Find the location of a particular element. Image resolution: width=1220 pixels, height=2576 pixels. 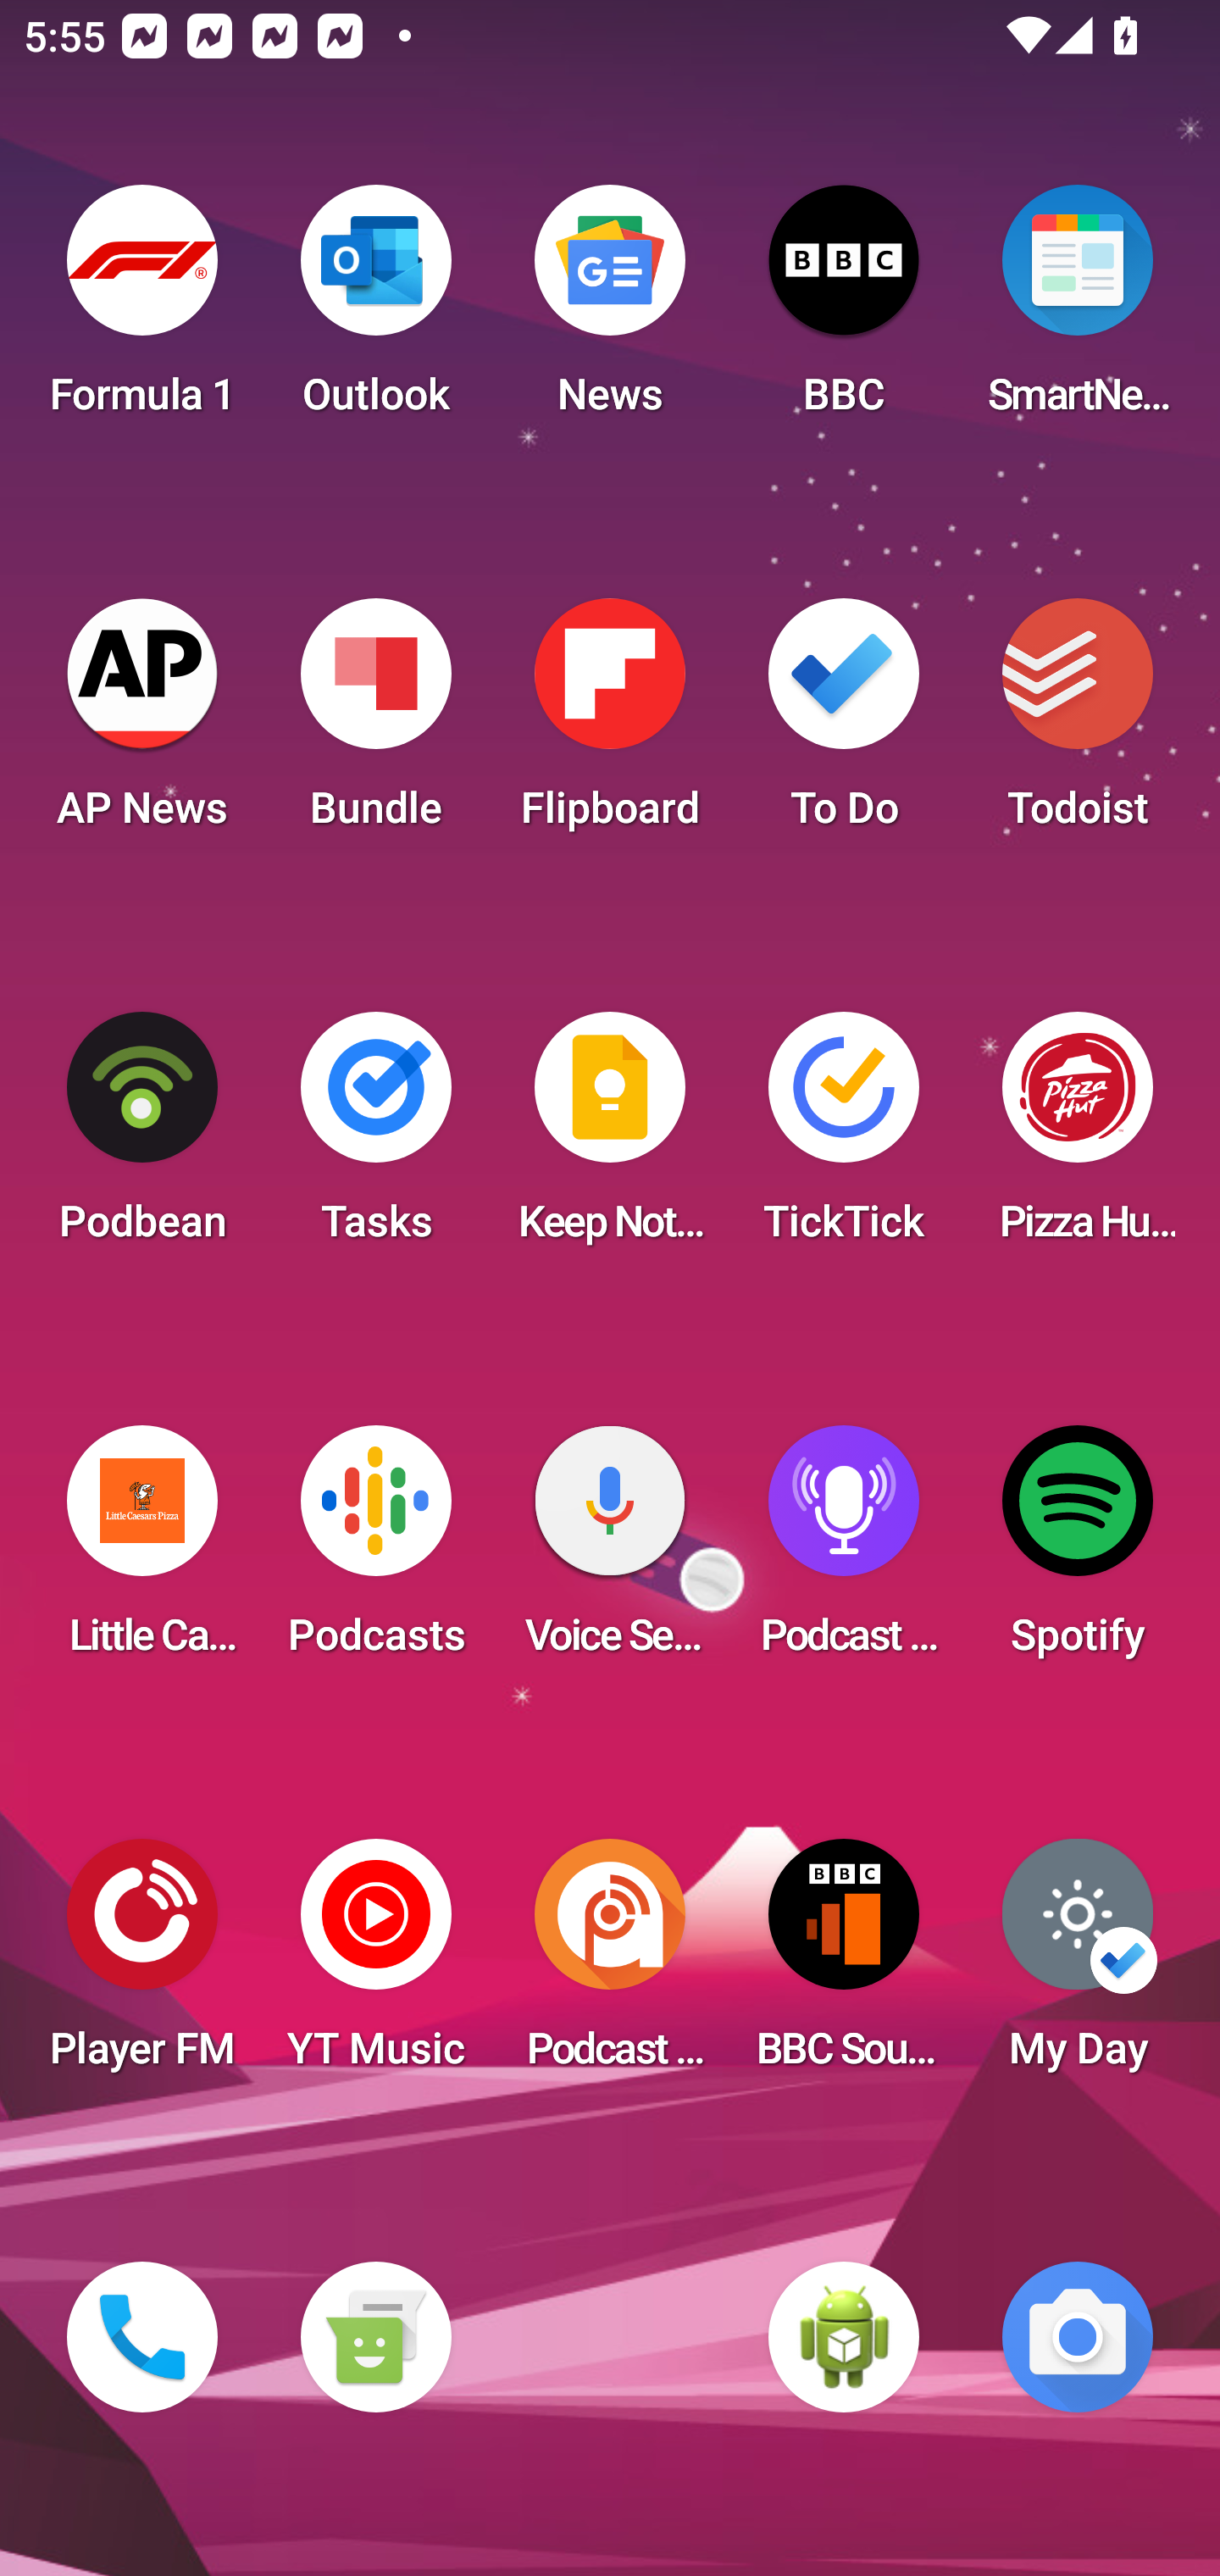

Outlook is located at coordinates (375, 310).